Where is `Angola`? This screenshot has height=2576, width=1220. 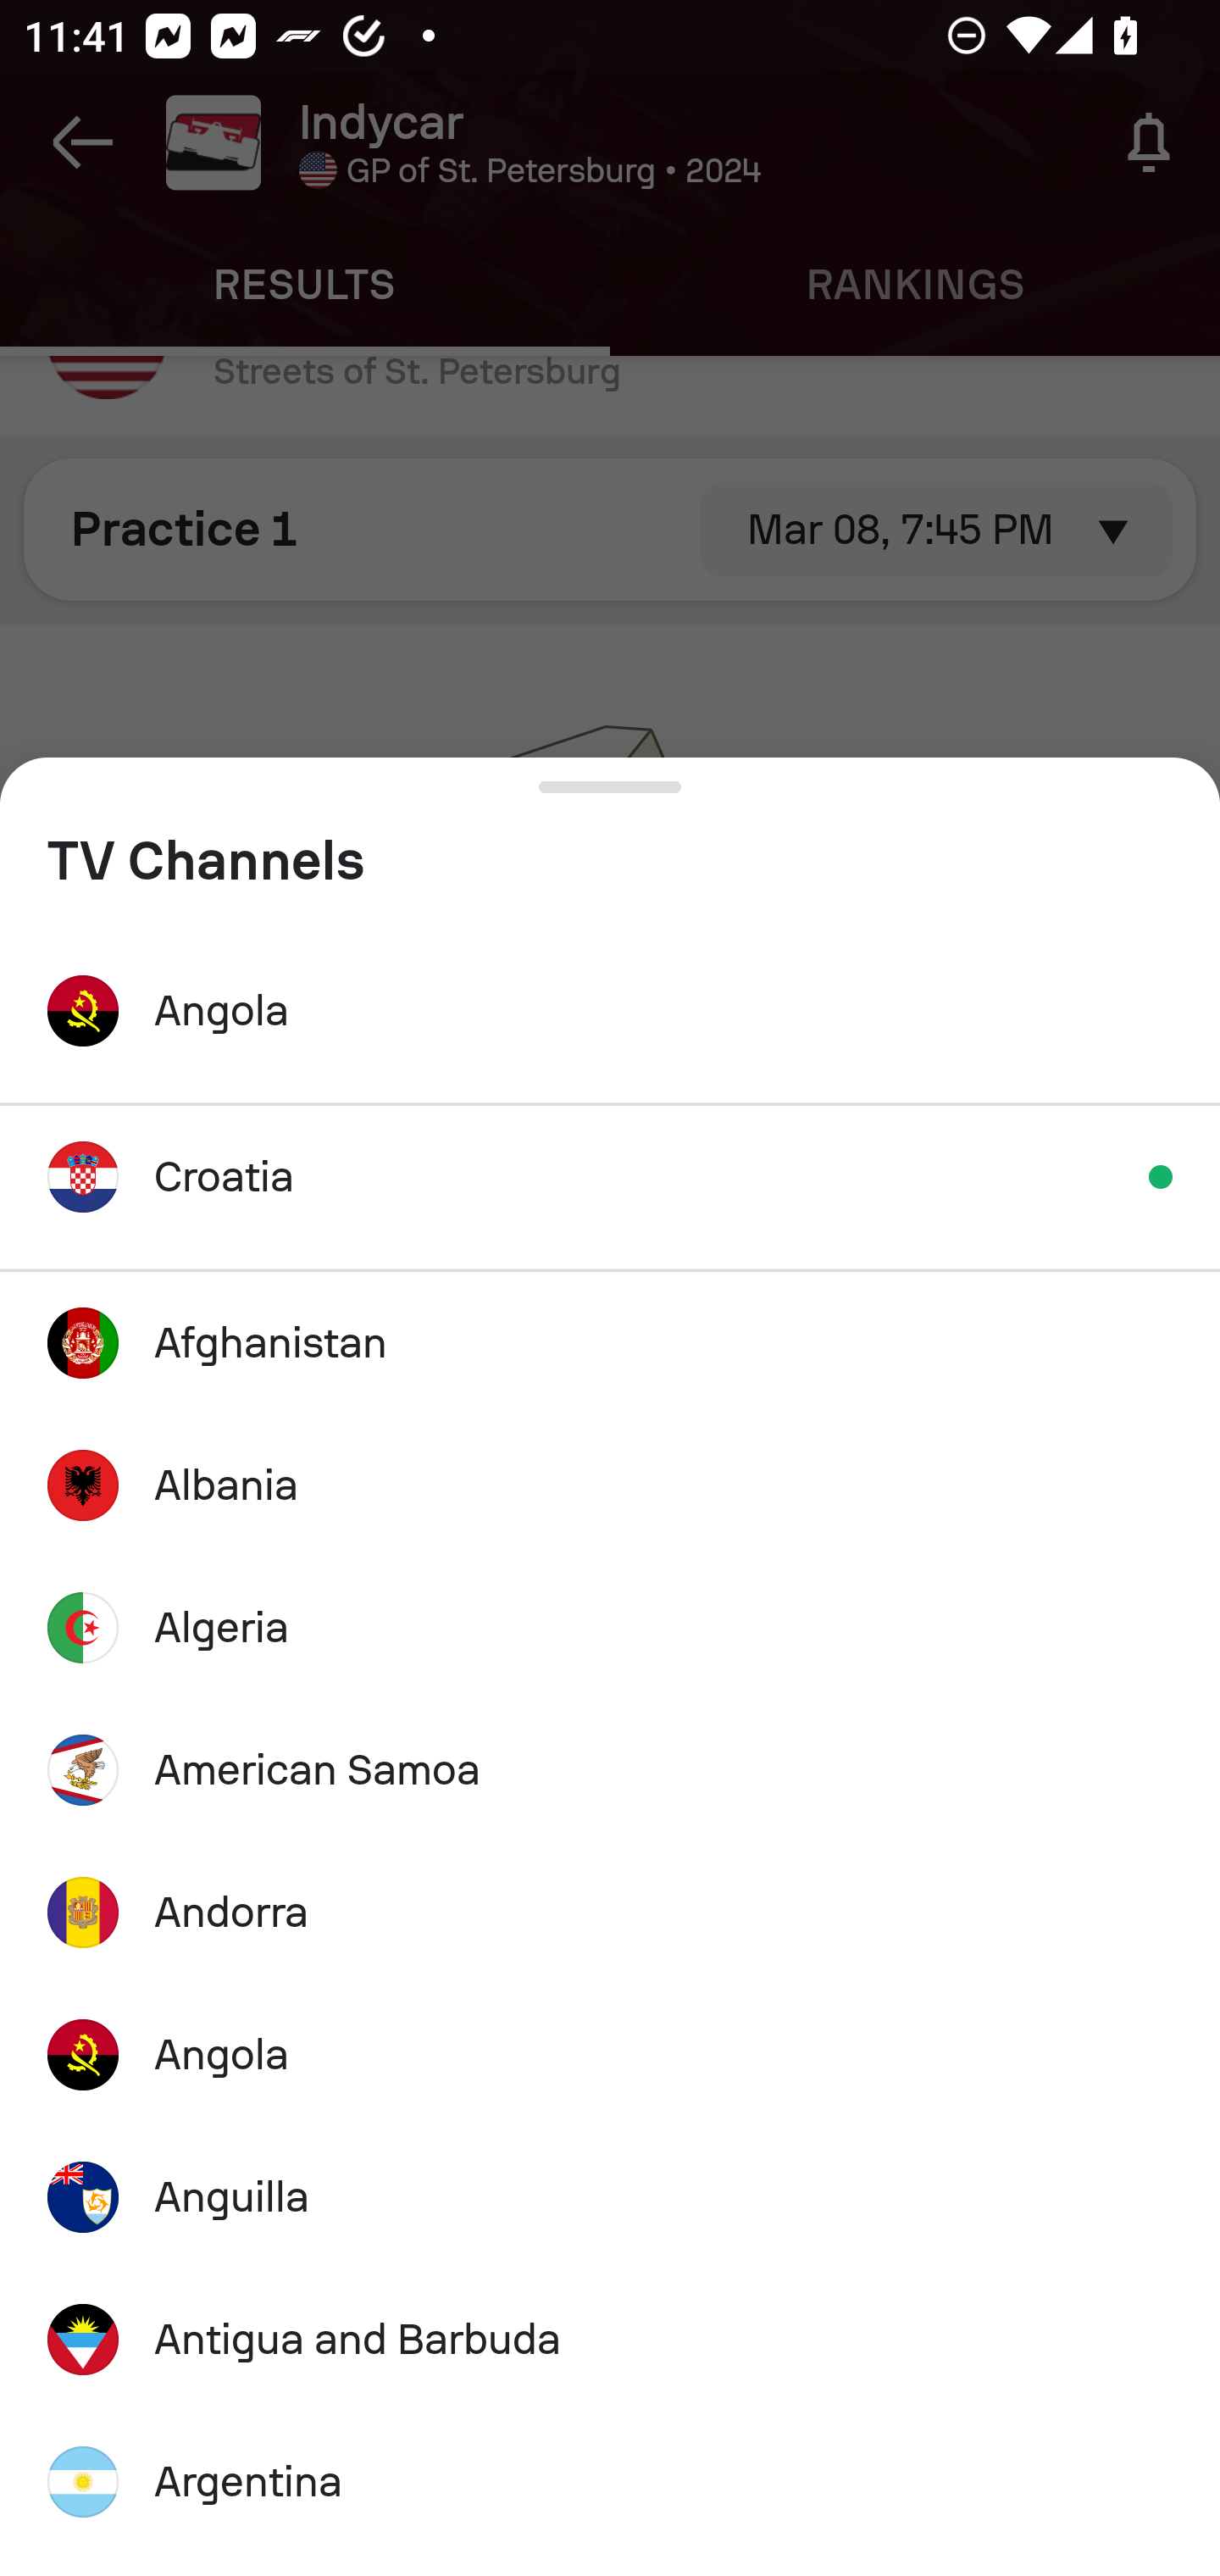
Angola is located at coordinates (610, 1010).